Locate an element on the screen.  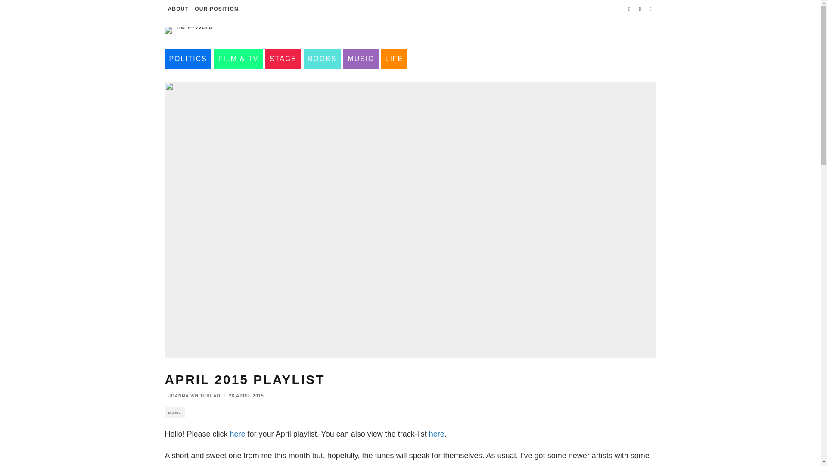
BOOKS is located at coordinates (322, 59).